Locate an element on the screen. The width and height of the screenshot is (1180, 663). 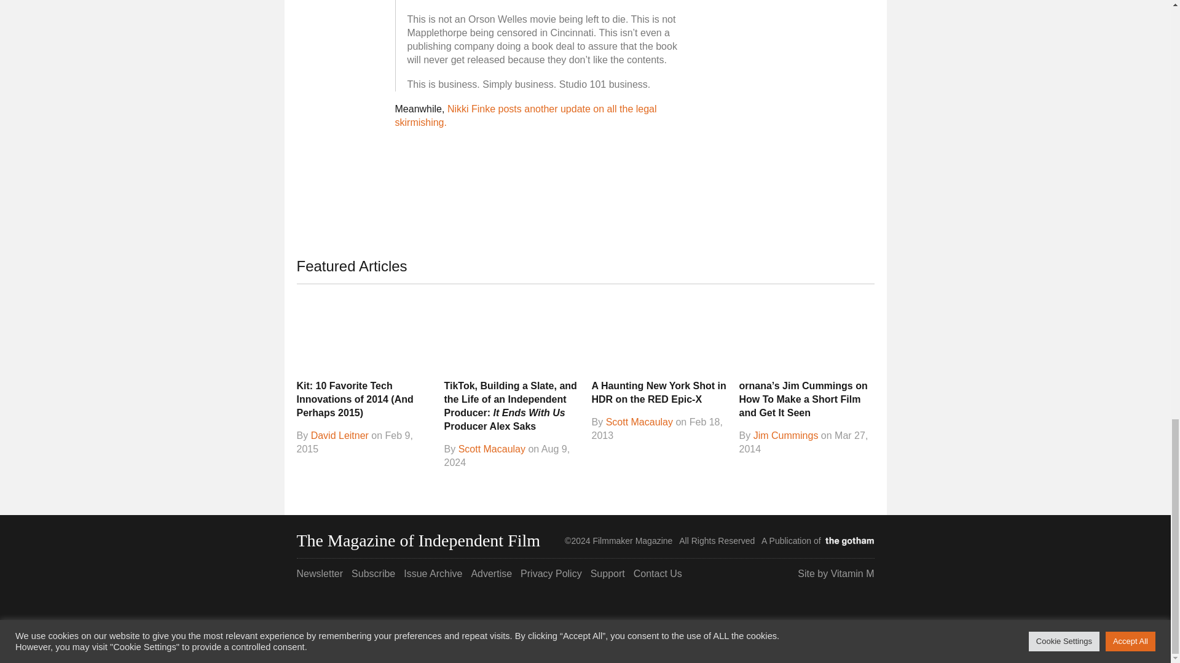
Posts by Scott Macaulay is located at coordinates (639, 422).